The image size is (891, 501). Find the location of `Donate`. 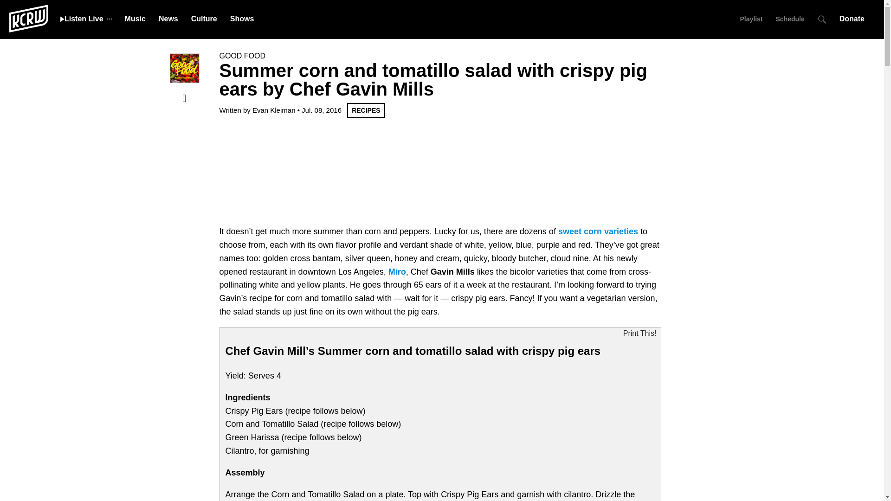

Donate is located at coordinates (855, 19).